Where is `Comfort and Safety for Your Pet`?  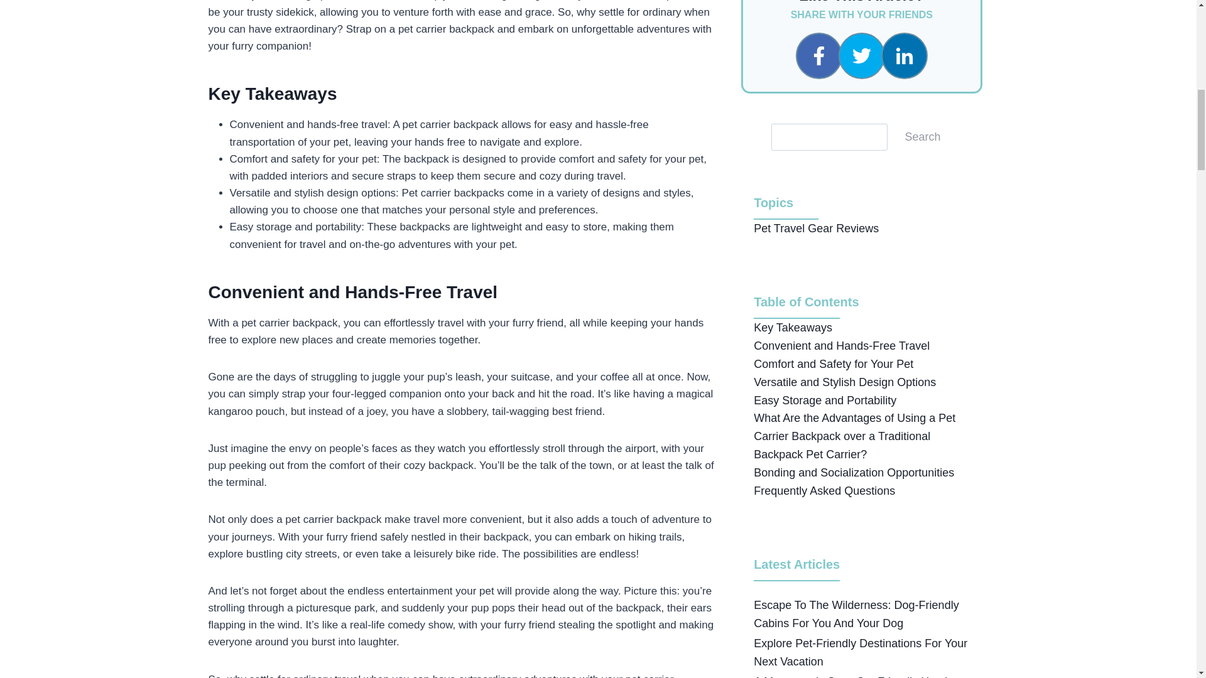
Comfort and Safety for Your Pet is located at coordinates (833, 364).